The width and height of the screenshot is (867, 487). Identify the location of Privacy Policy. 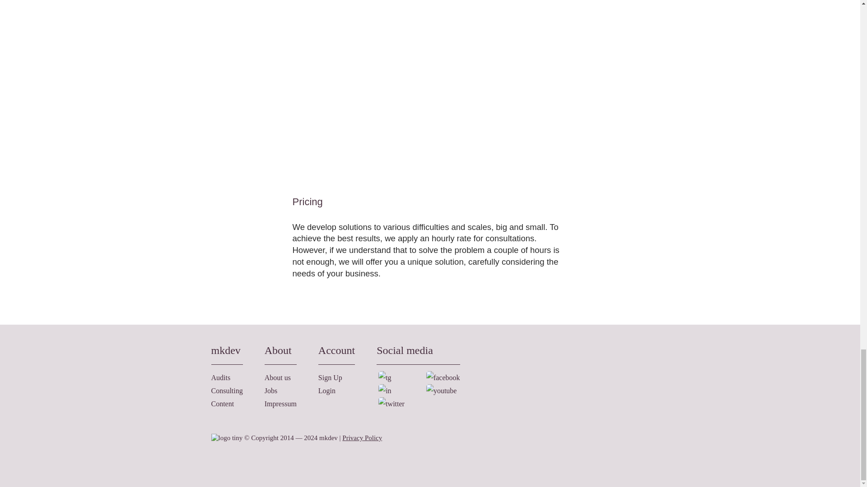
(362, 437).